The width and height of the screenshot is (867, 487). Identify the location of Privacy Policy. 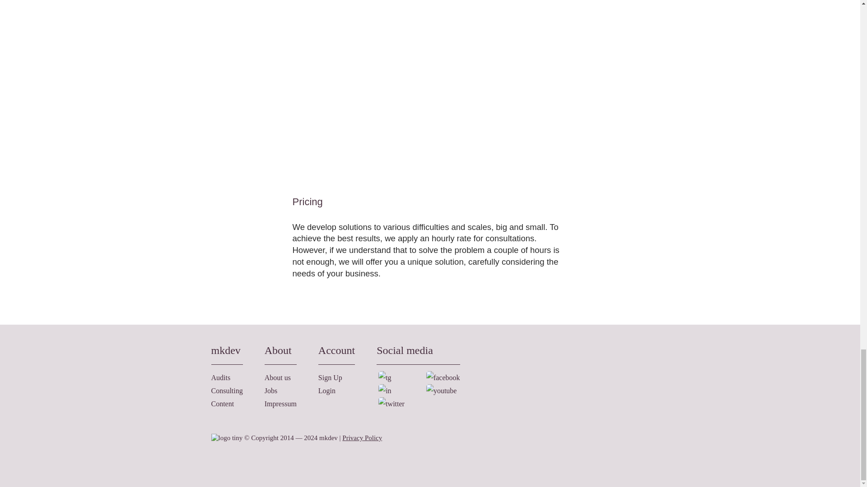
(362, 437).